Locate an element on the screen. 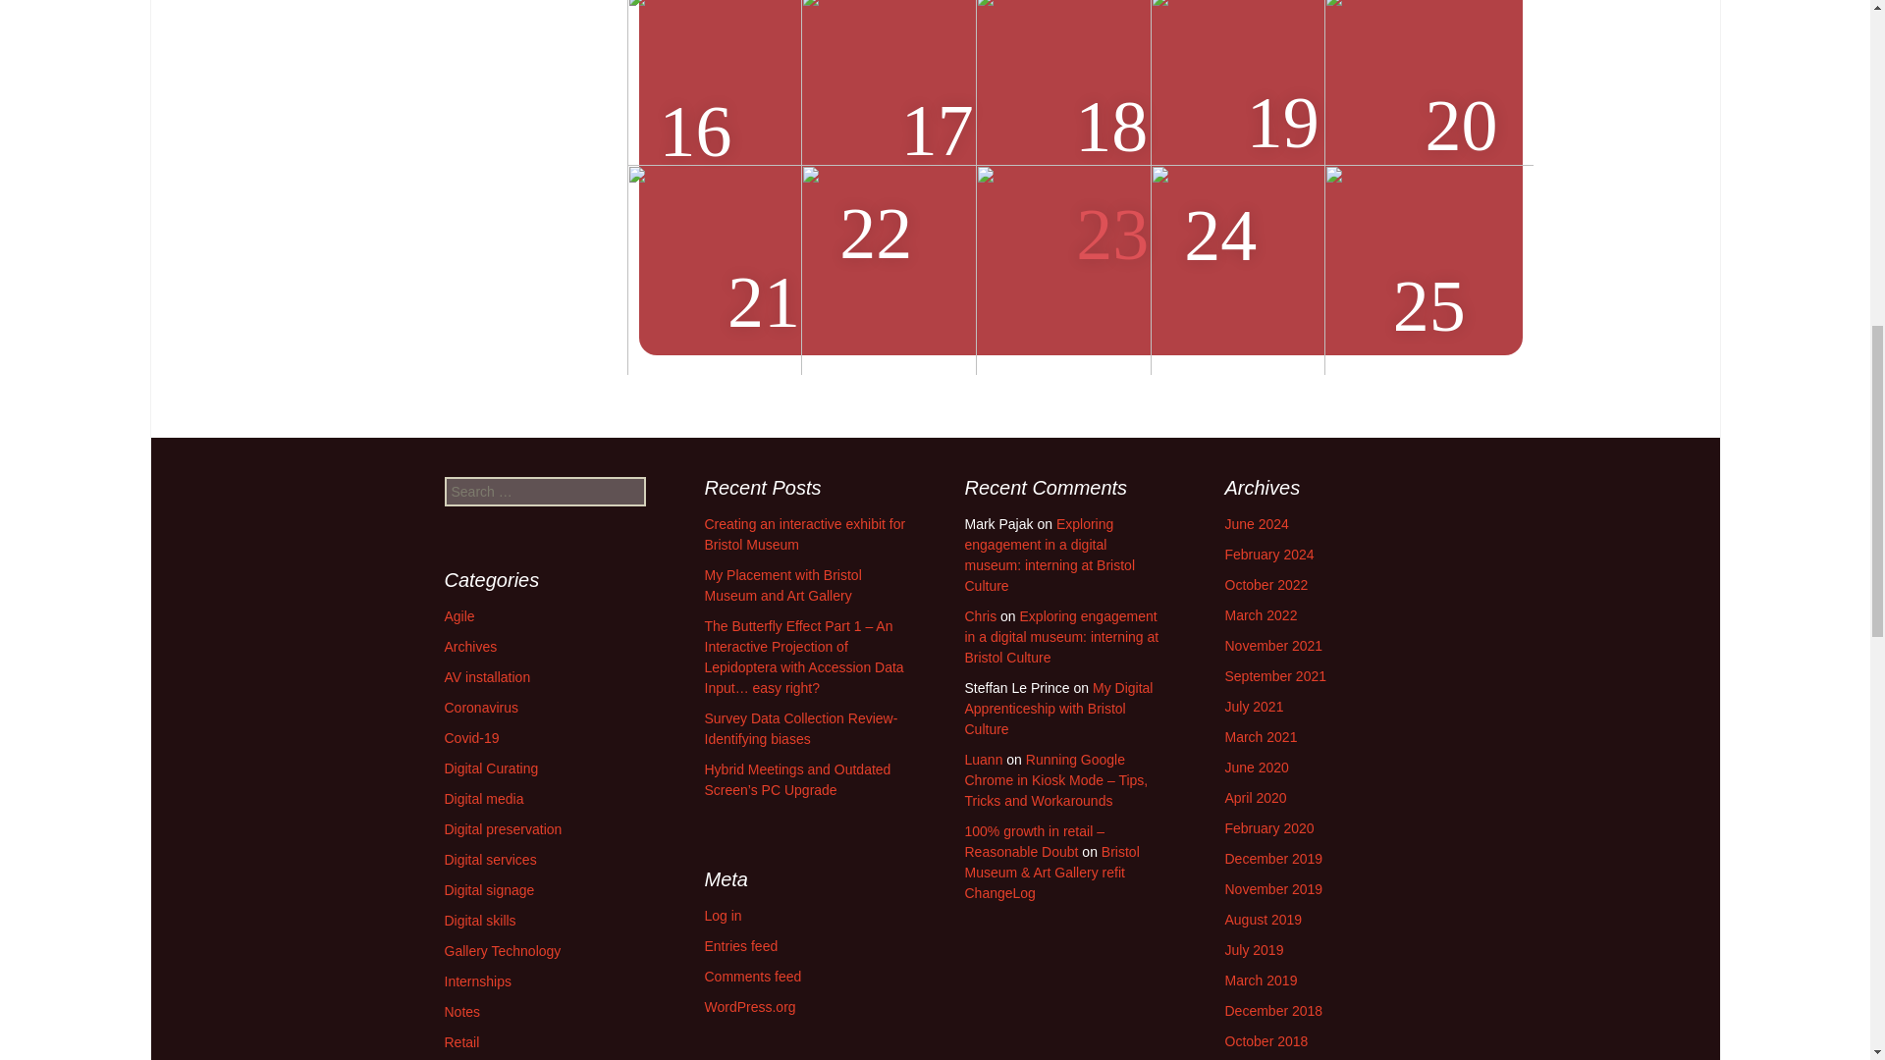 The height and width of the screenshot is (1060, 1885). February 2020 is located at coordinates (1269, 828).